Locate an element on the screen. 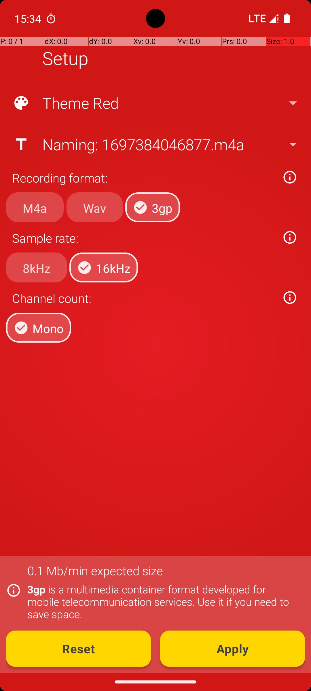  0.1 Mb/min expected size is located at coordinates (95, 571).